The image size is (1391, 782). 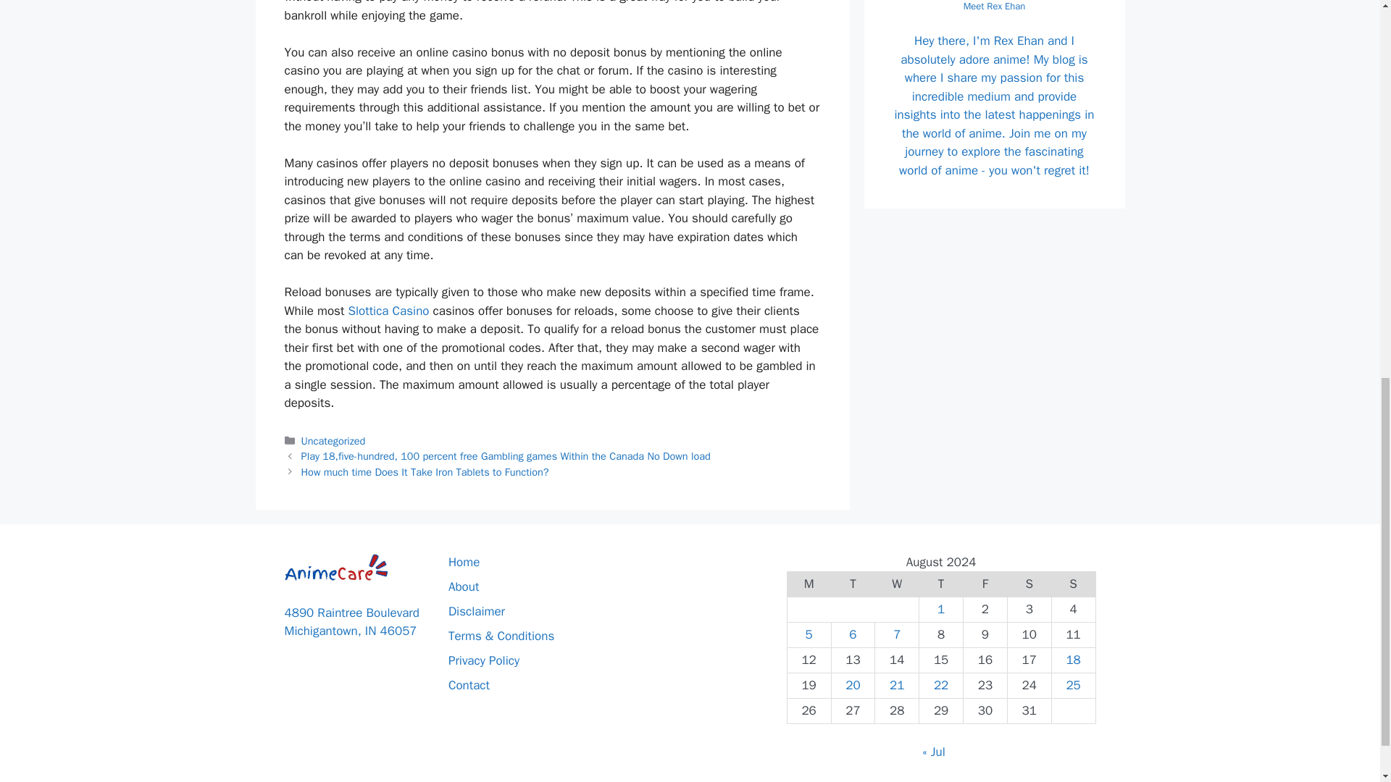 I want to click on How much time Does It Take Iron Tablets to Function?, so click(x=425, y=471).